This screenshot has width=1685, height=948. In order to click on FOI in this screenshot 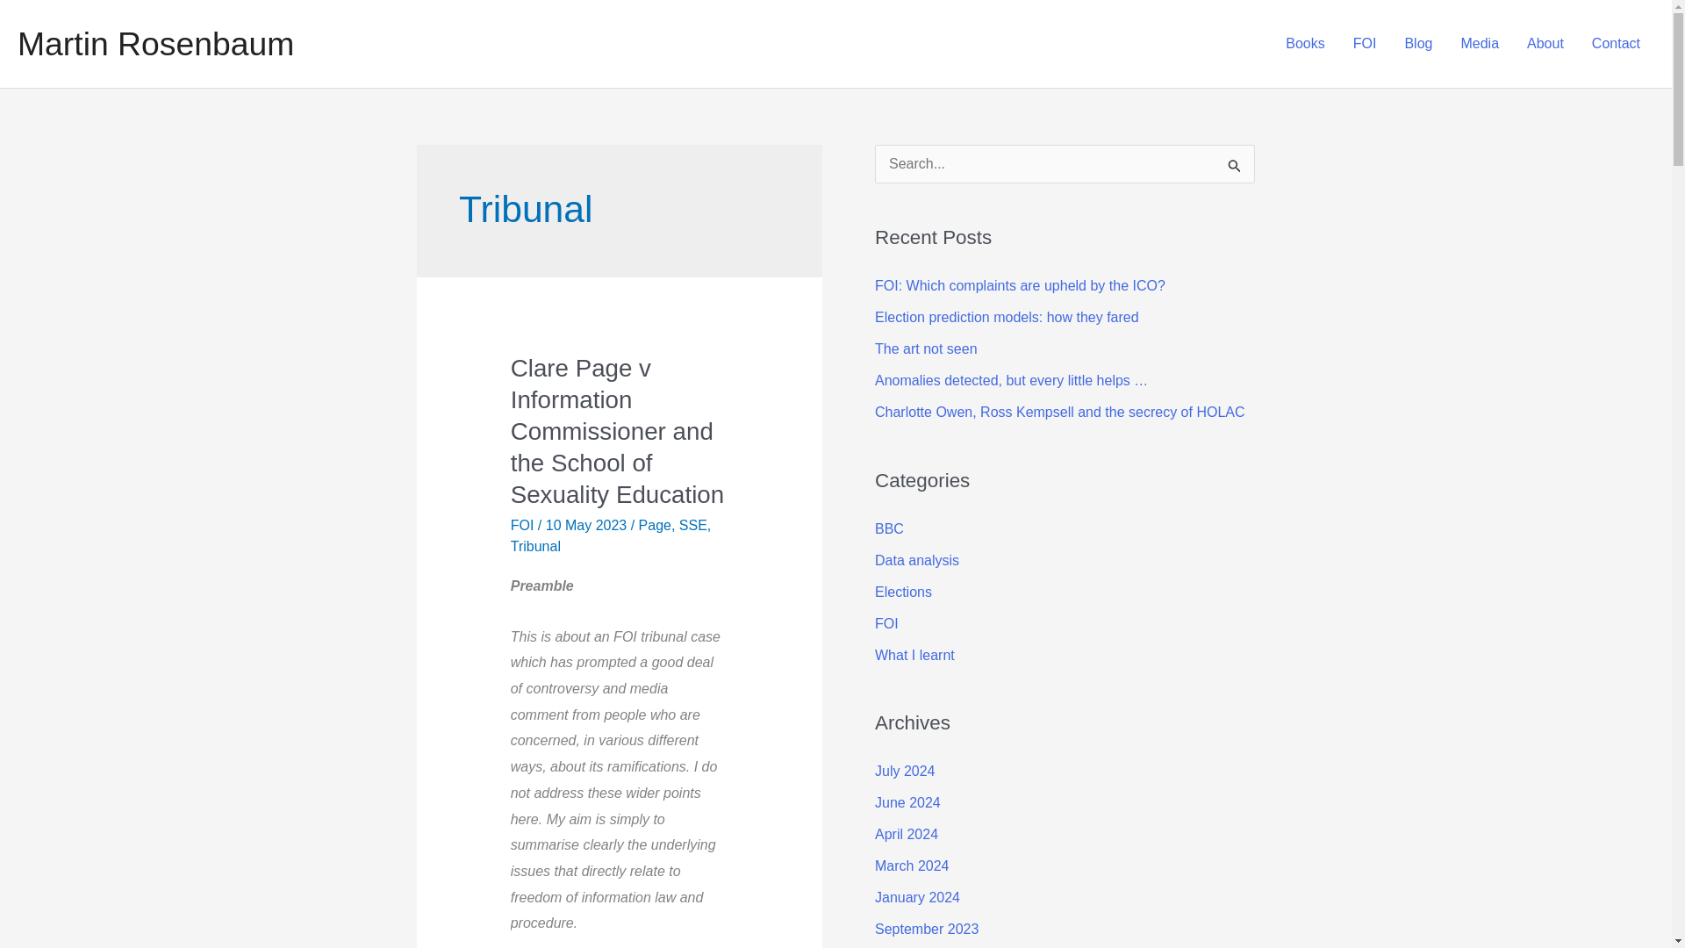, I will do `click(886, 623)`.